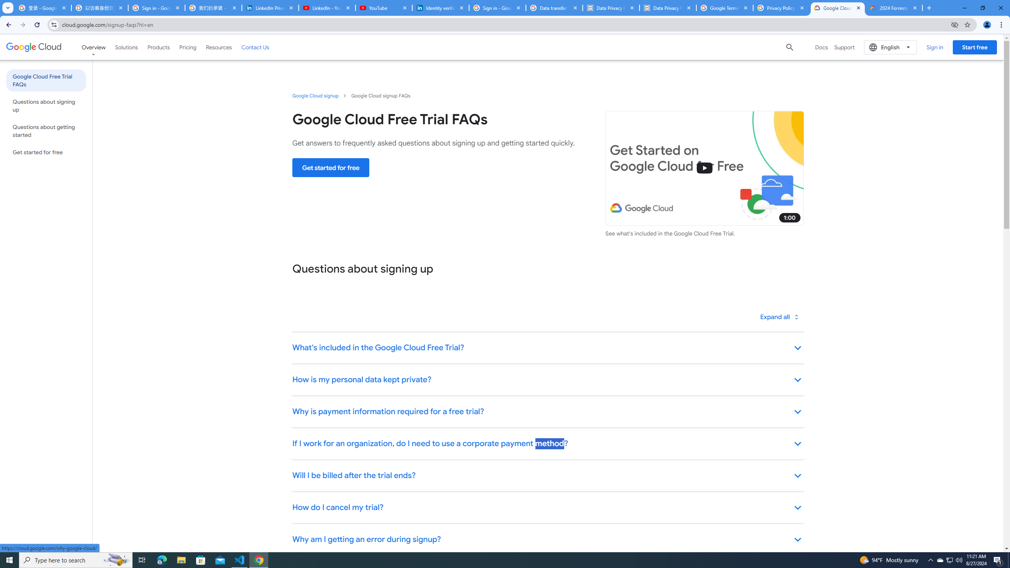 This screenshot has height=568, width=1010. I want to click on Products, so click(159, 47).